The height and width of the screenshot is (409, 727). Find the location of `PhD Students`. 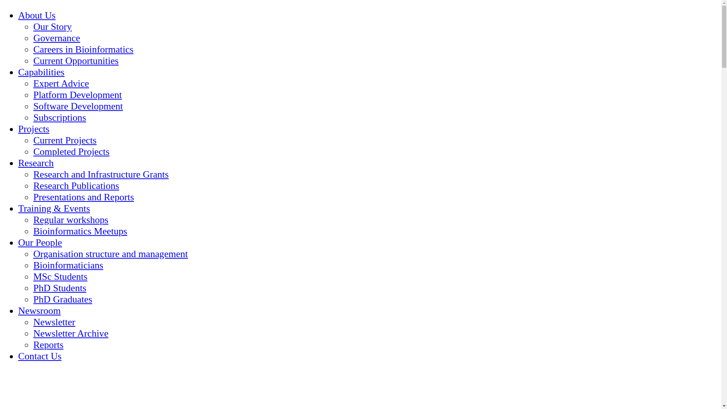

PhD Students is located at coordinates (60, 288).